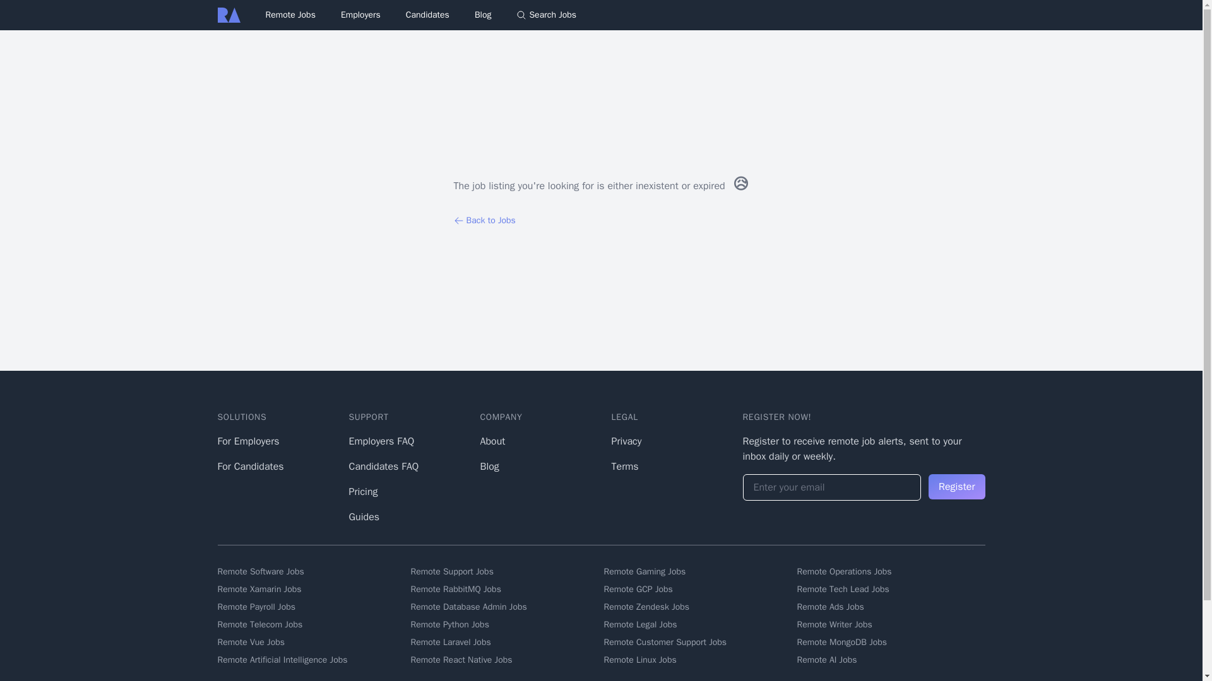 This screenshot has height=681, width=1212. Describe the element at coordinates (697, 589) in the screenshot. I see `Remote GCP Jobs` at that location.